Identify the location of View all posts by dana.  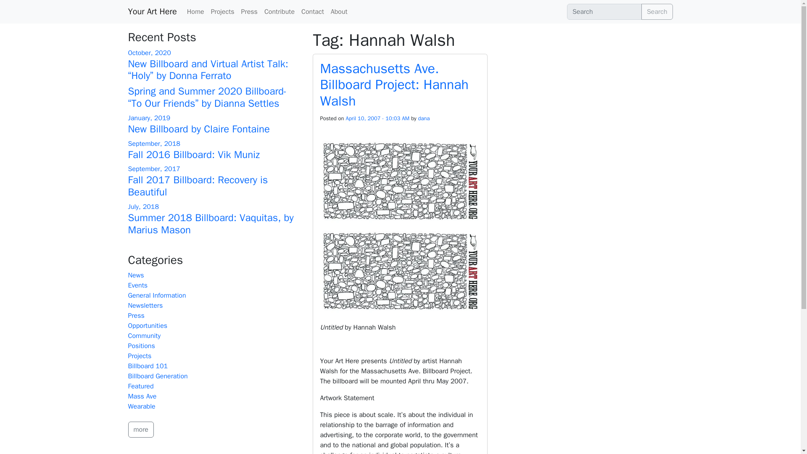
(424, 119).